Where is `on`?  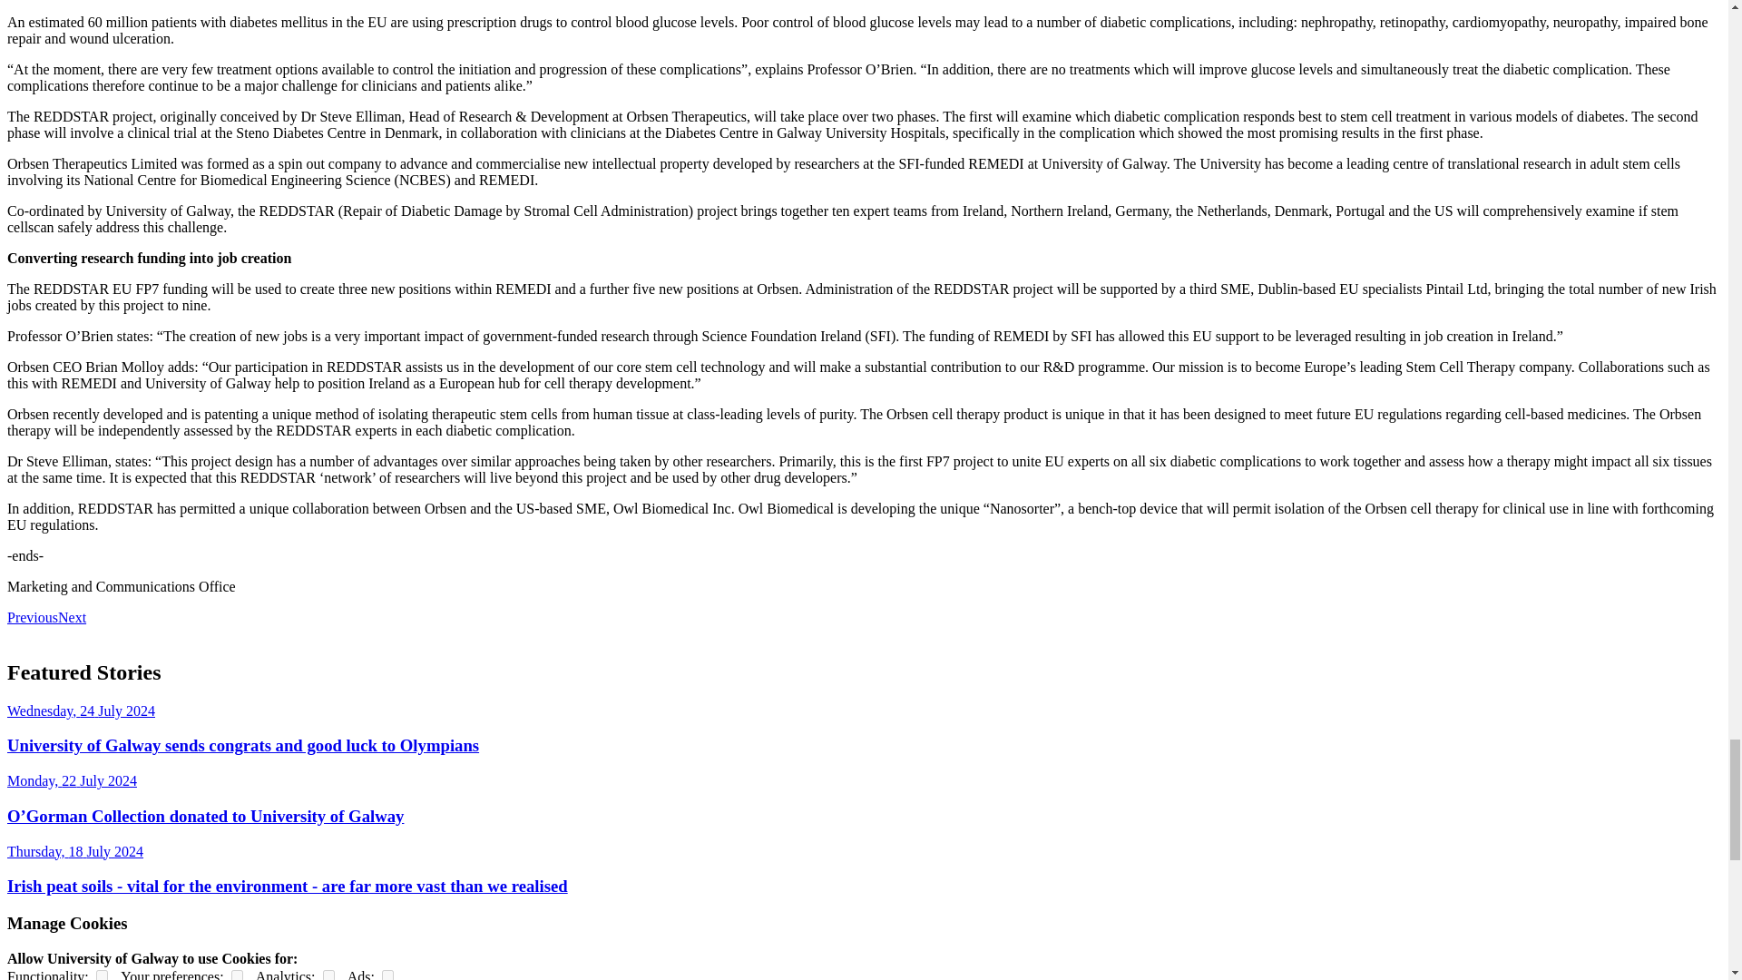 on is located at coordinates (328, 975).